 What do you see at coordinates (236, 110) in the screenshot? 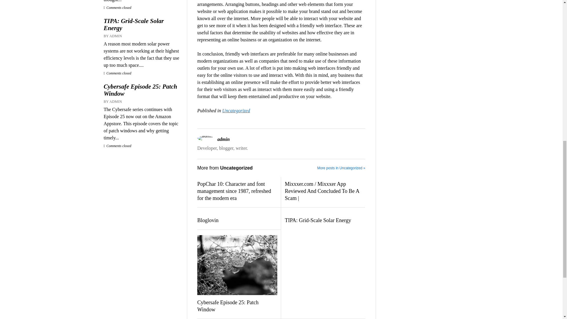
I see `Uncategorized` at bounding box center [236, 110].